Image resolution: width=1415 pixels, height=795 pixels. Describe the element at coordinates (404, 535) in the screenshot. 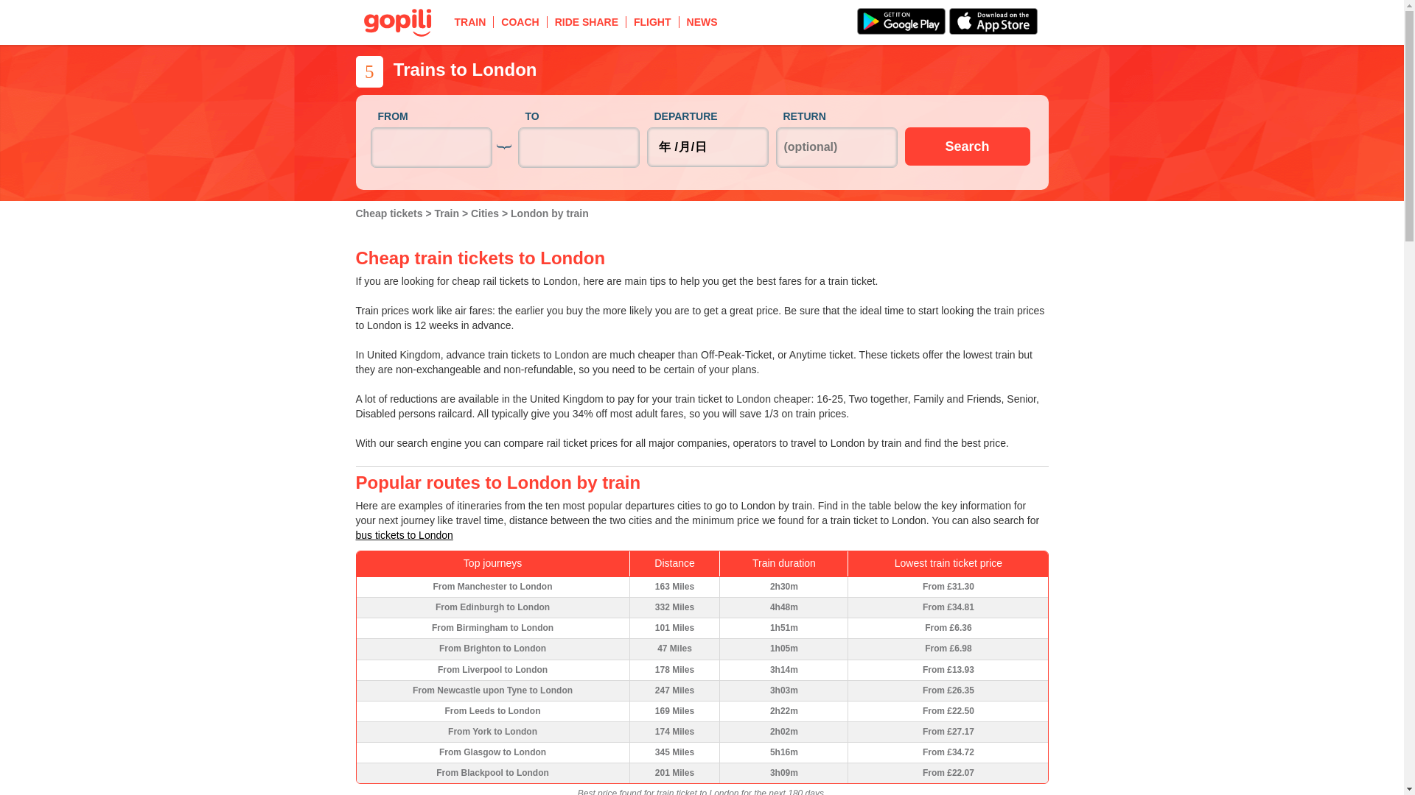

I see `bus tickets to London` at that location.